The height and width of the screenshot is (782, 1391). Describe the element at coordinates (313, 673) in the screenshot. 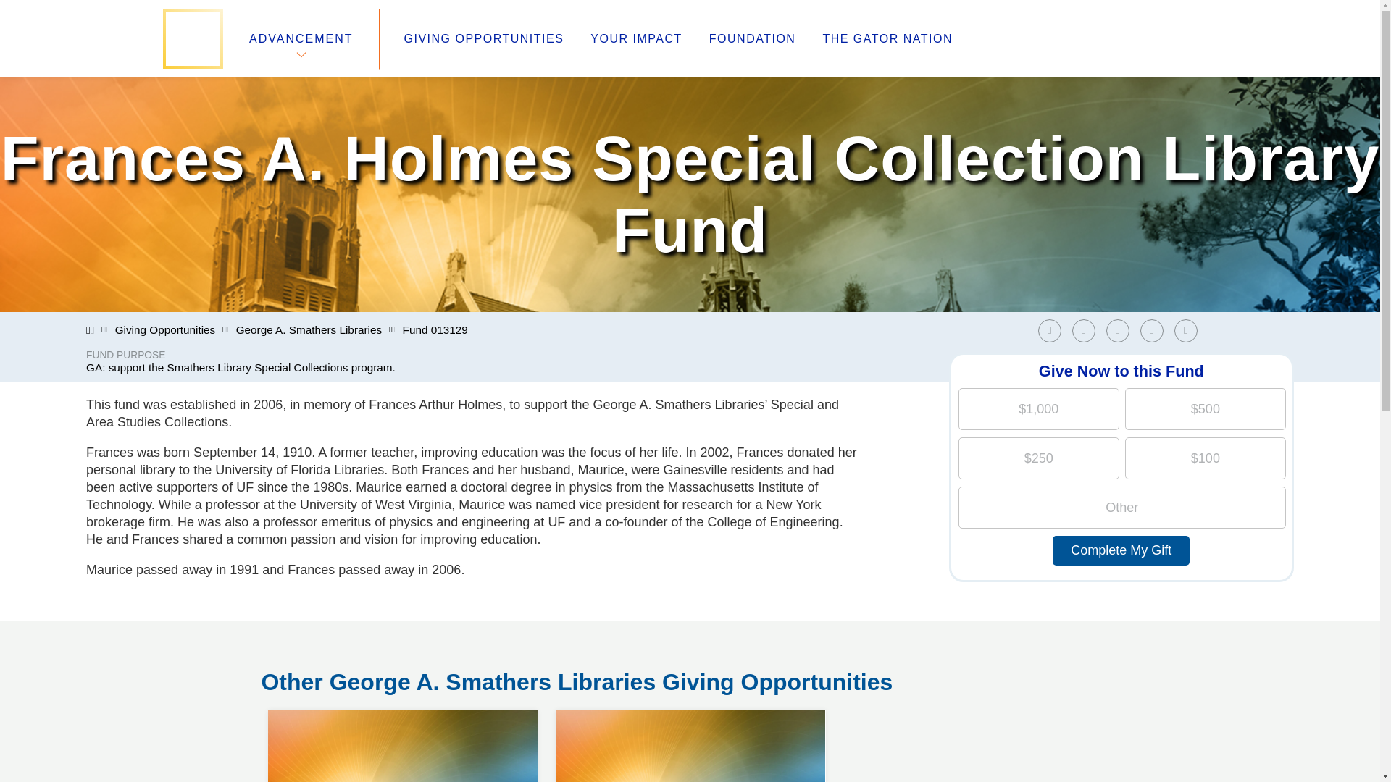

I see `Foundation Board` at that location.